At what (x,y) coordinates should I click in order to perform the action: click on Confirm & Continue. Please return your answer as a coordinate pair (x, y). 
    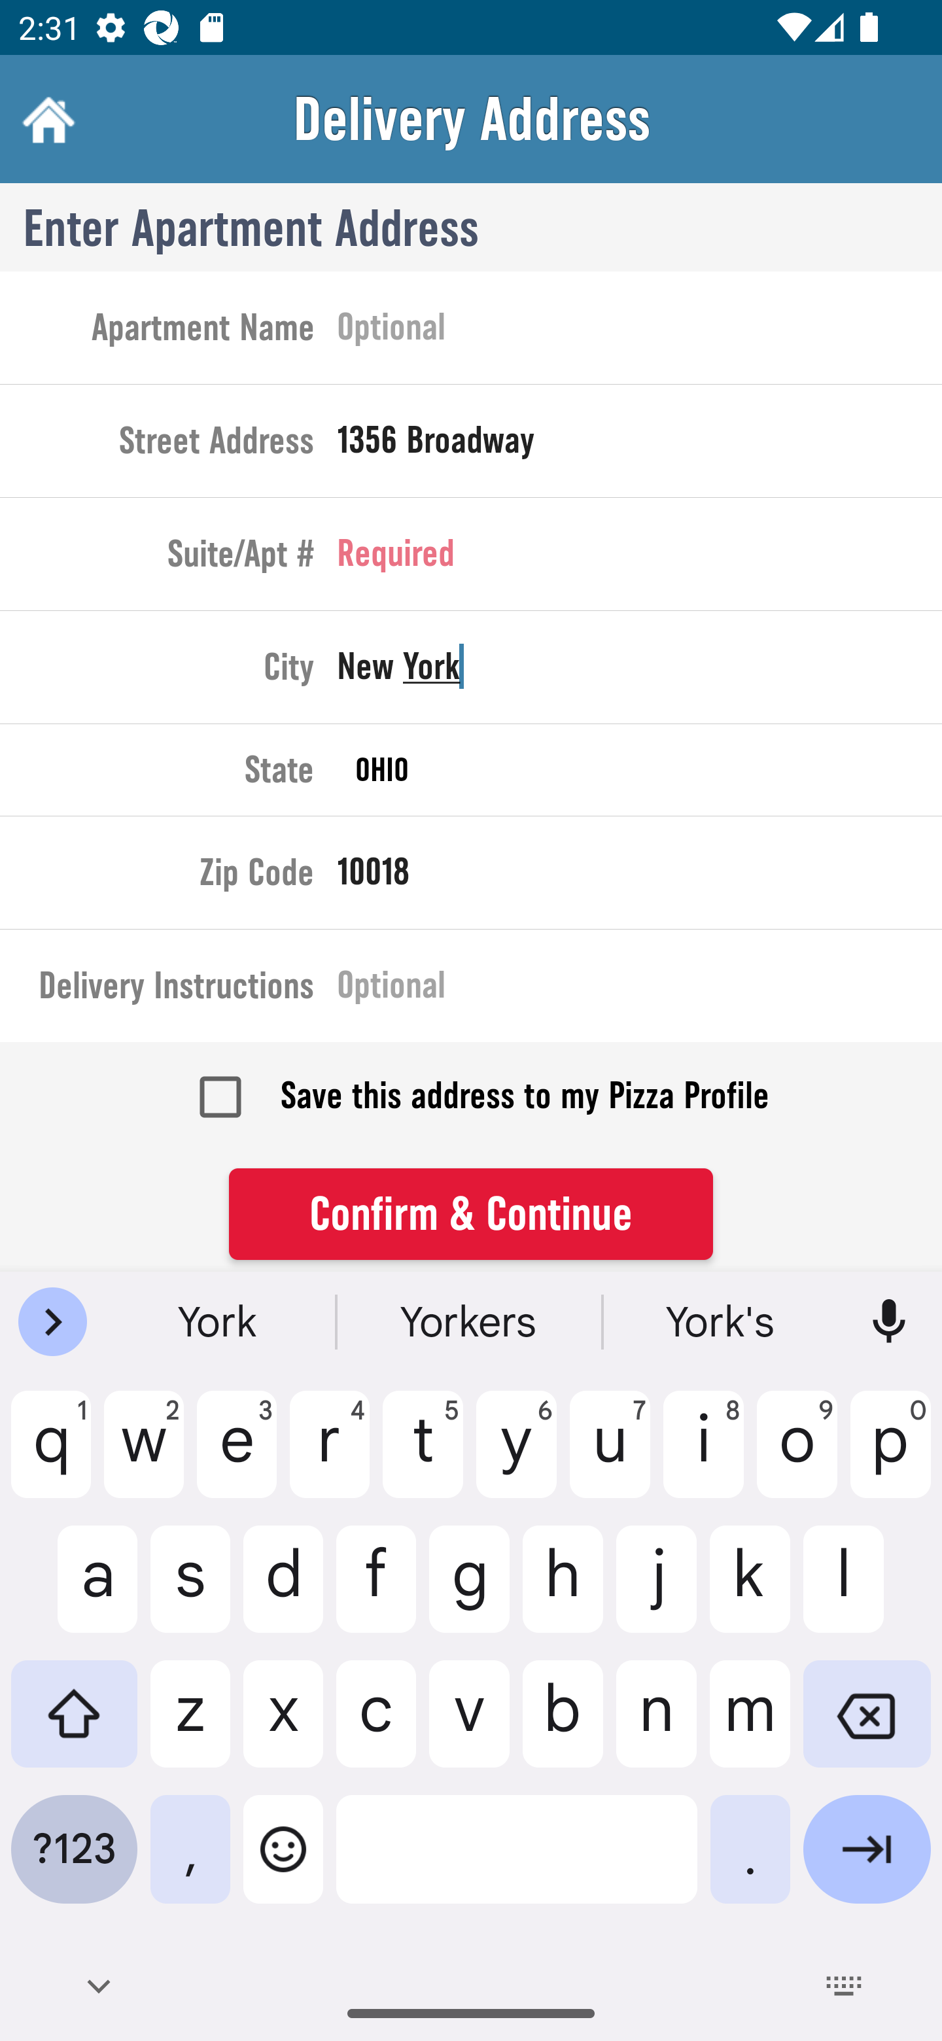
    Looking at the image, I should click on (471, 1213).